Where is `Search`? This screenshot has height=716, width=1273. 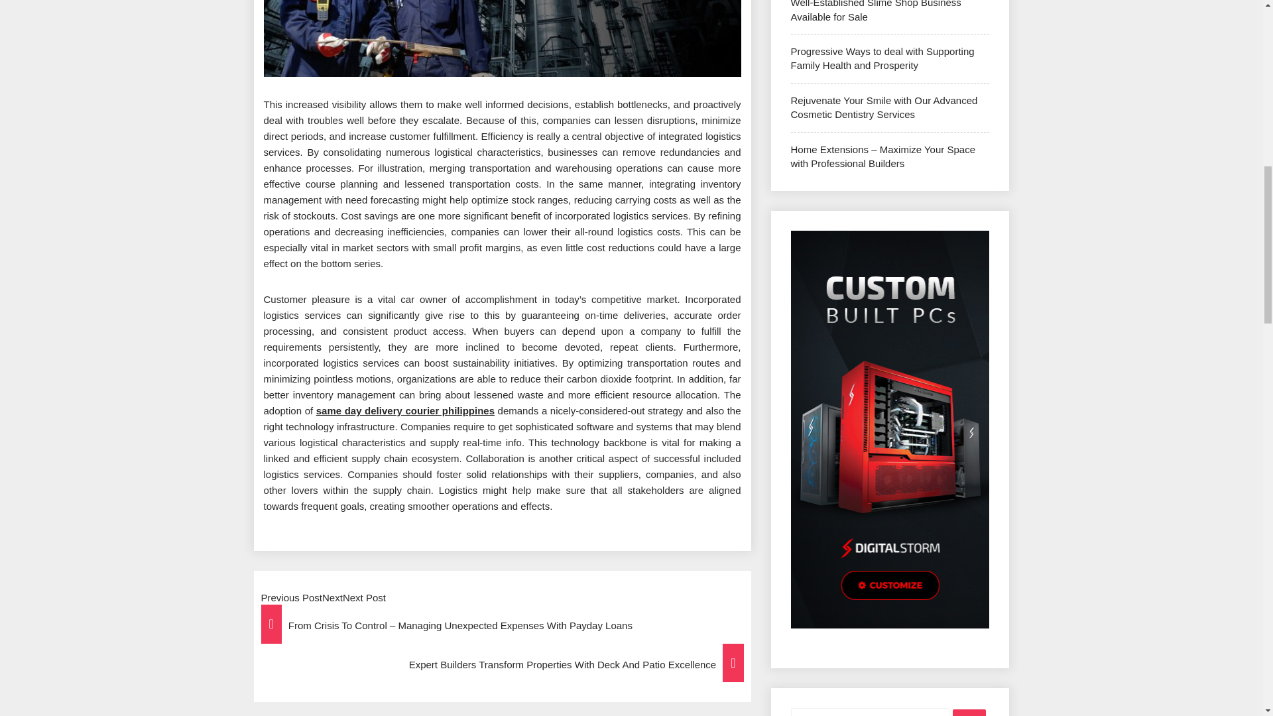
Search is located at coordinates (969, 713).